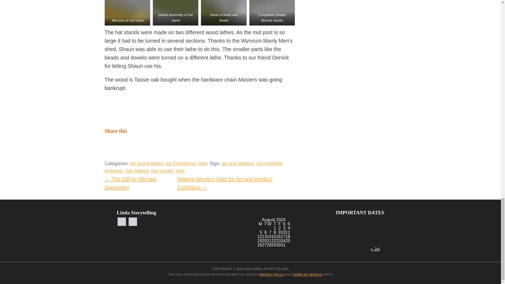  What do you see at coordinates (272, 274) in the screenshot?
I see `PRIVACY POLICY` at bounding box center [272, 274].